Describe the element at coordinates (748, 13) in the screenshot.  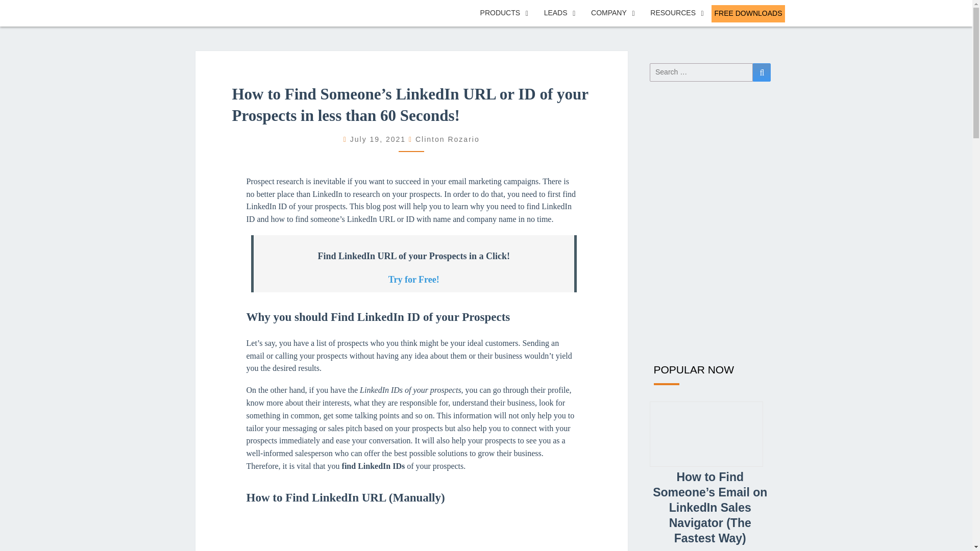
I see `FREE DOWNLOADS` at that location.